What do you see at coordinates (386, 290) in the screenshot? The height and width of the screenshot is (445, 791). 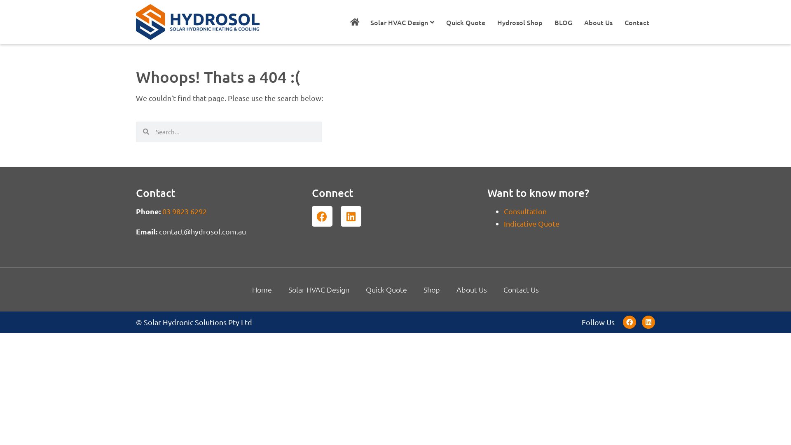 I see `Quick Quote` at bounding box center [386, 290].